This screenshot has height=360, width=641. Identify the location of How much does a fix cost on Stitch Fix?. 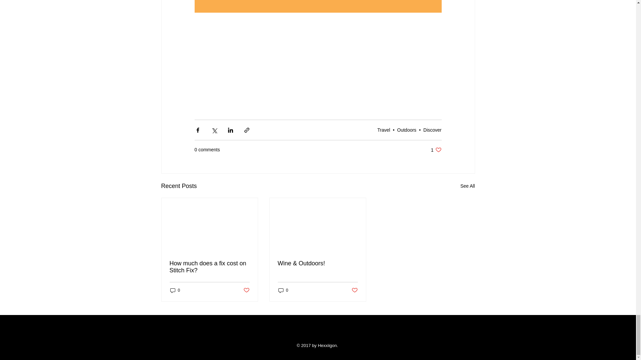
(210, 267).